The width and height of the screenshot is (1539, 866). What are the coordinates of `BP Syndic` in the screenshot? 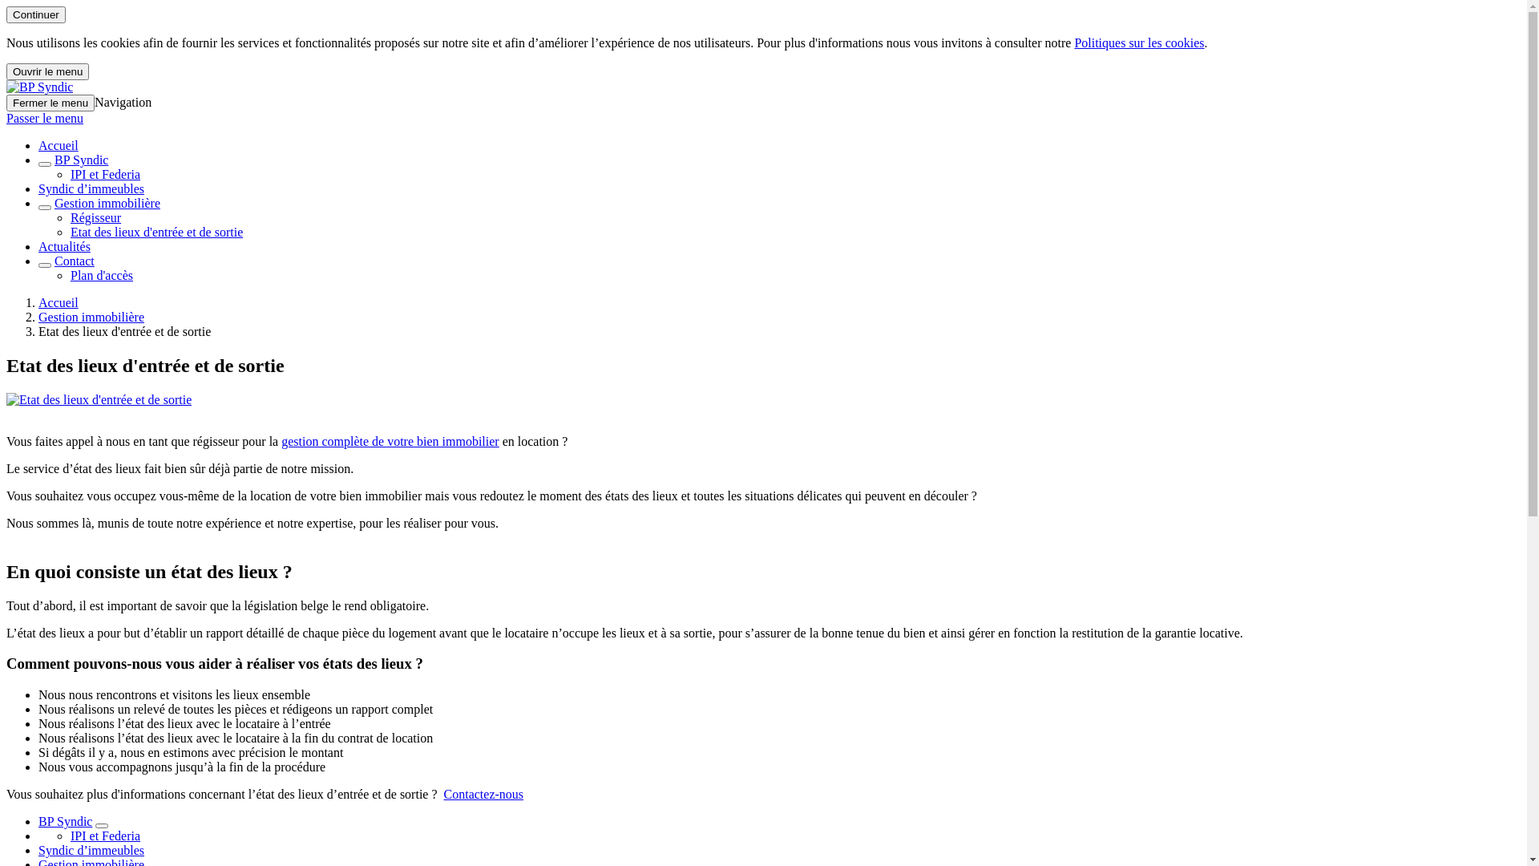 It's located at (66, 821).